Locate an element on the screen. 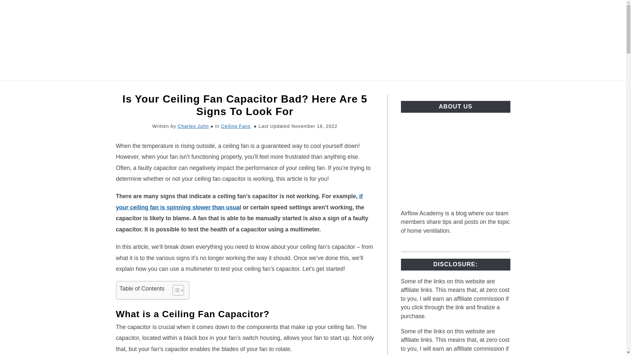 The width and height of the screenshot is (631, 355). RANGE HOODS is located at coordinates (361, 88).